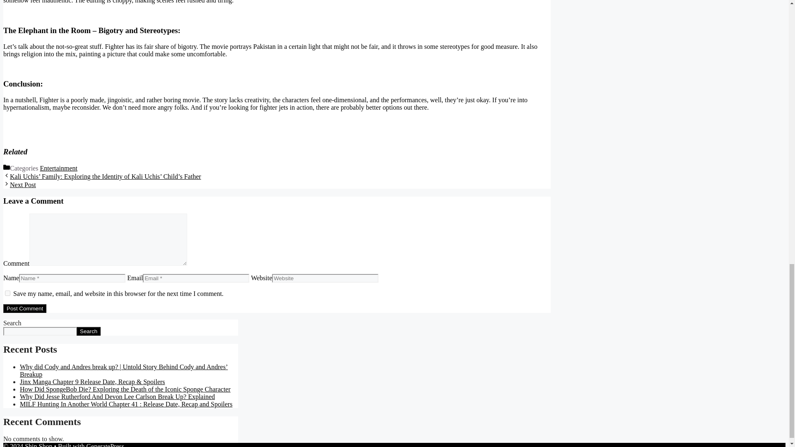  I want to click on Next Post, so click(22, 185).